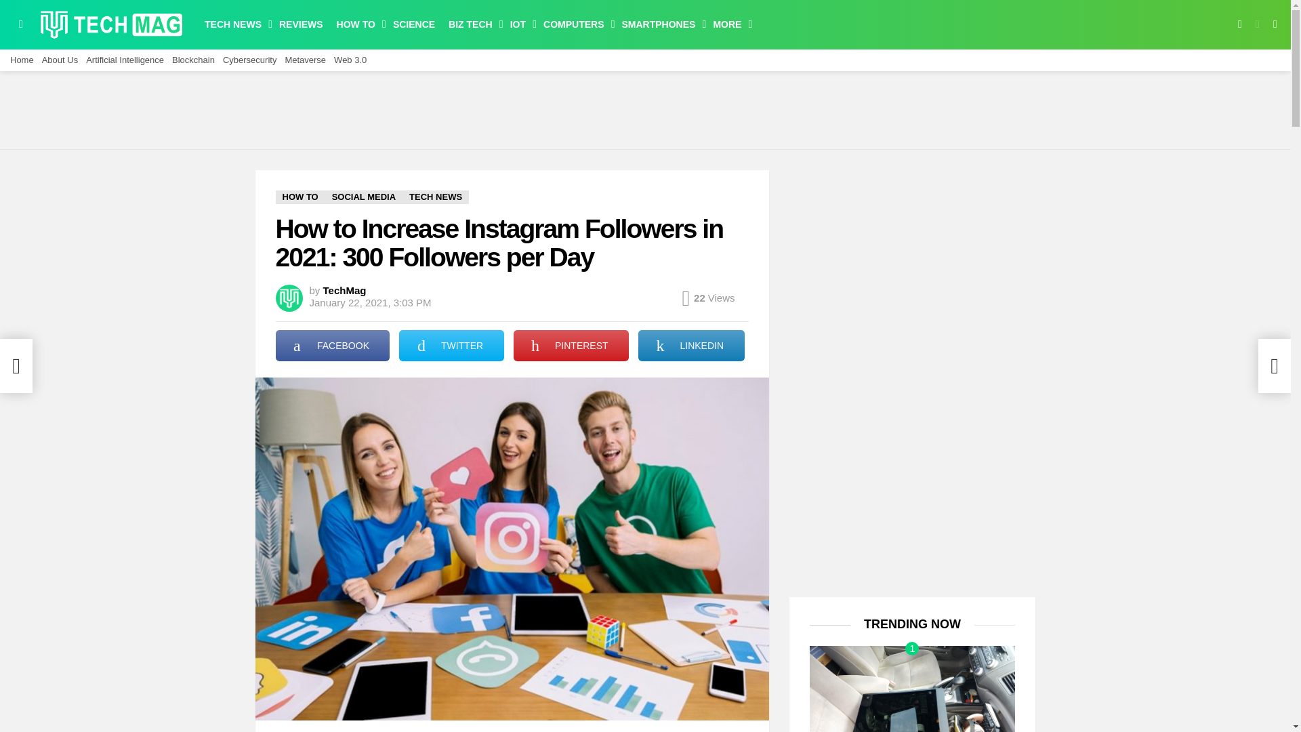 The width and height of the screenshot is (1301, 732). I want to click on HOW TO, so click(358, 24).